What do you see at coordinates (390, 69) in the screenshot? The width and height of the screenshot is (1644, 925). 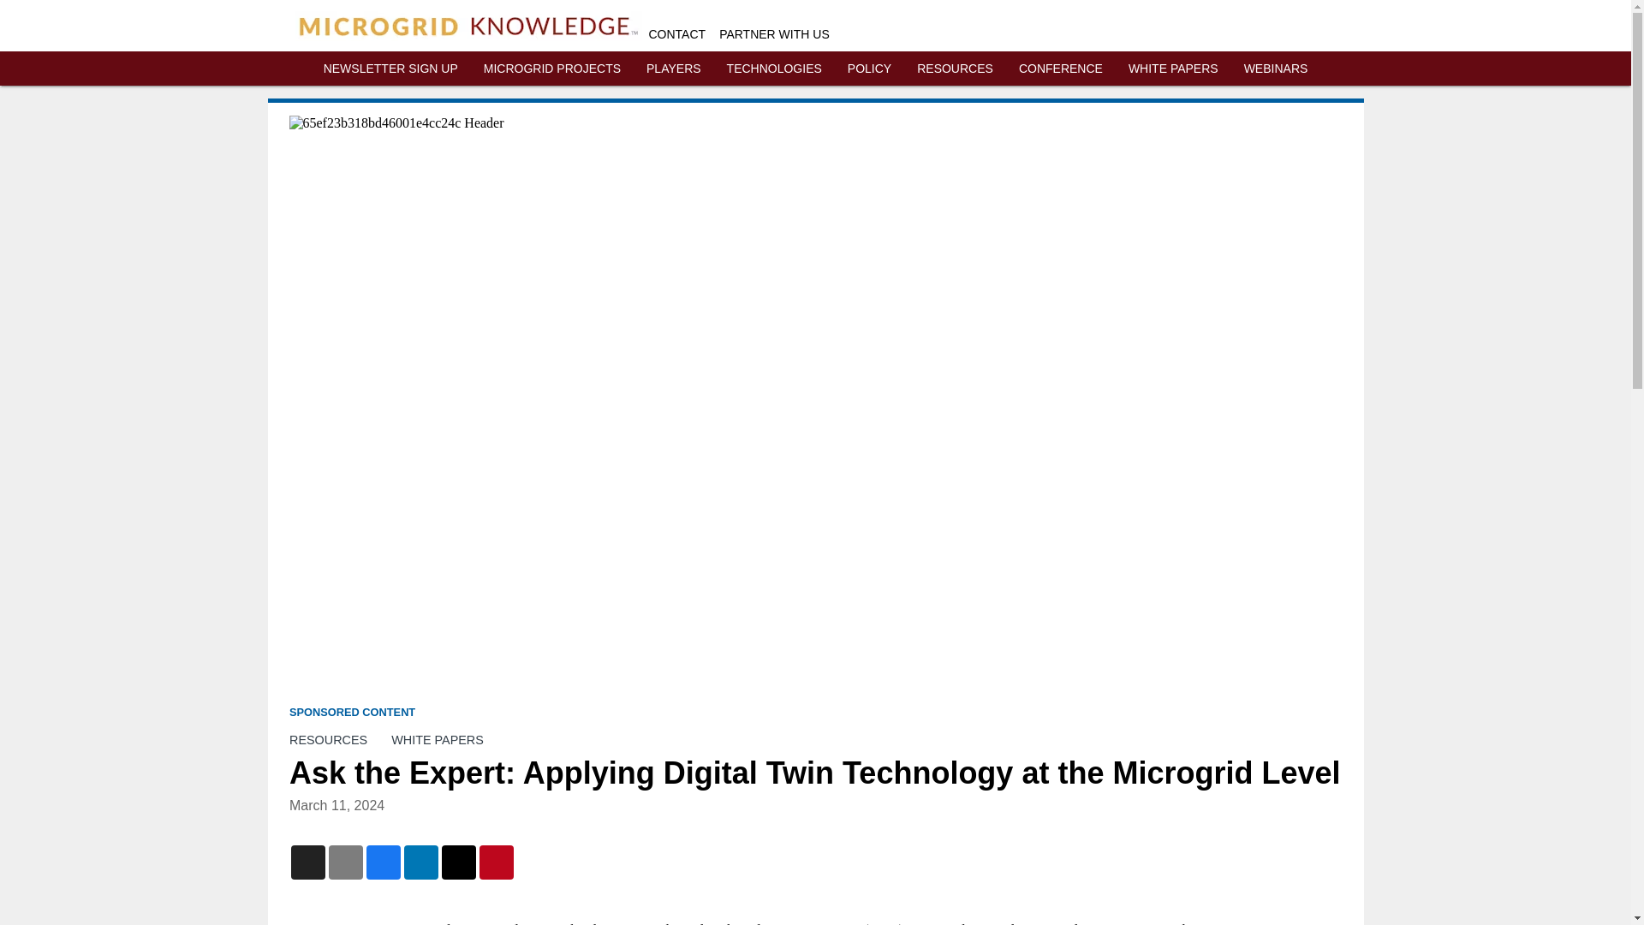 I see `NEWSLETTER SIGN UP` at bounding box center [390, 69].